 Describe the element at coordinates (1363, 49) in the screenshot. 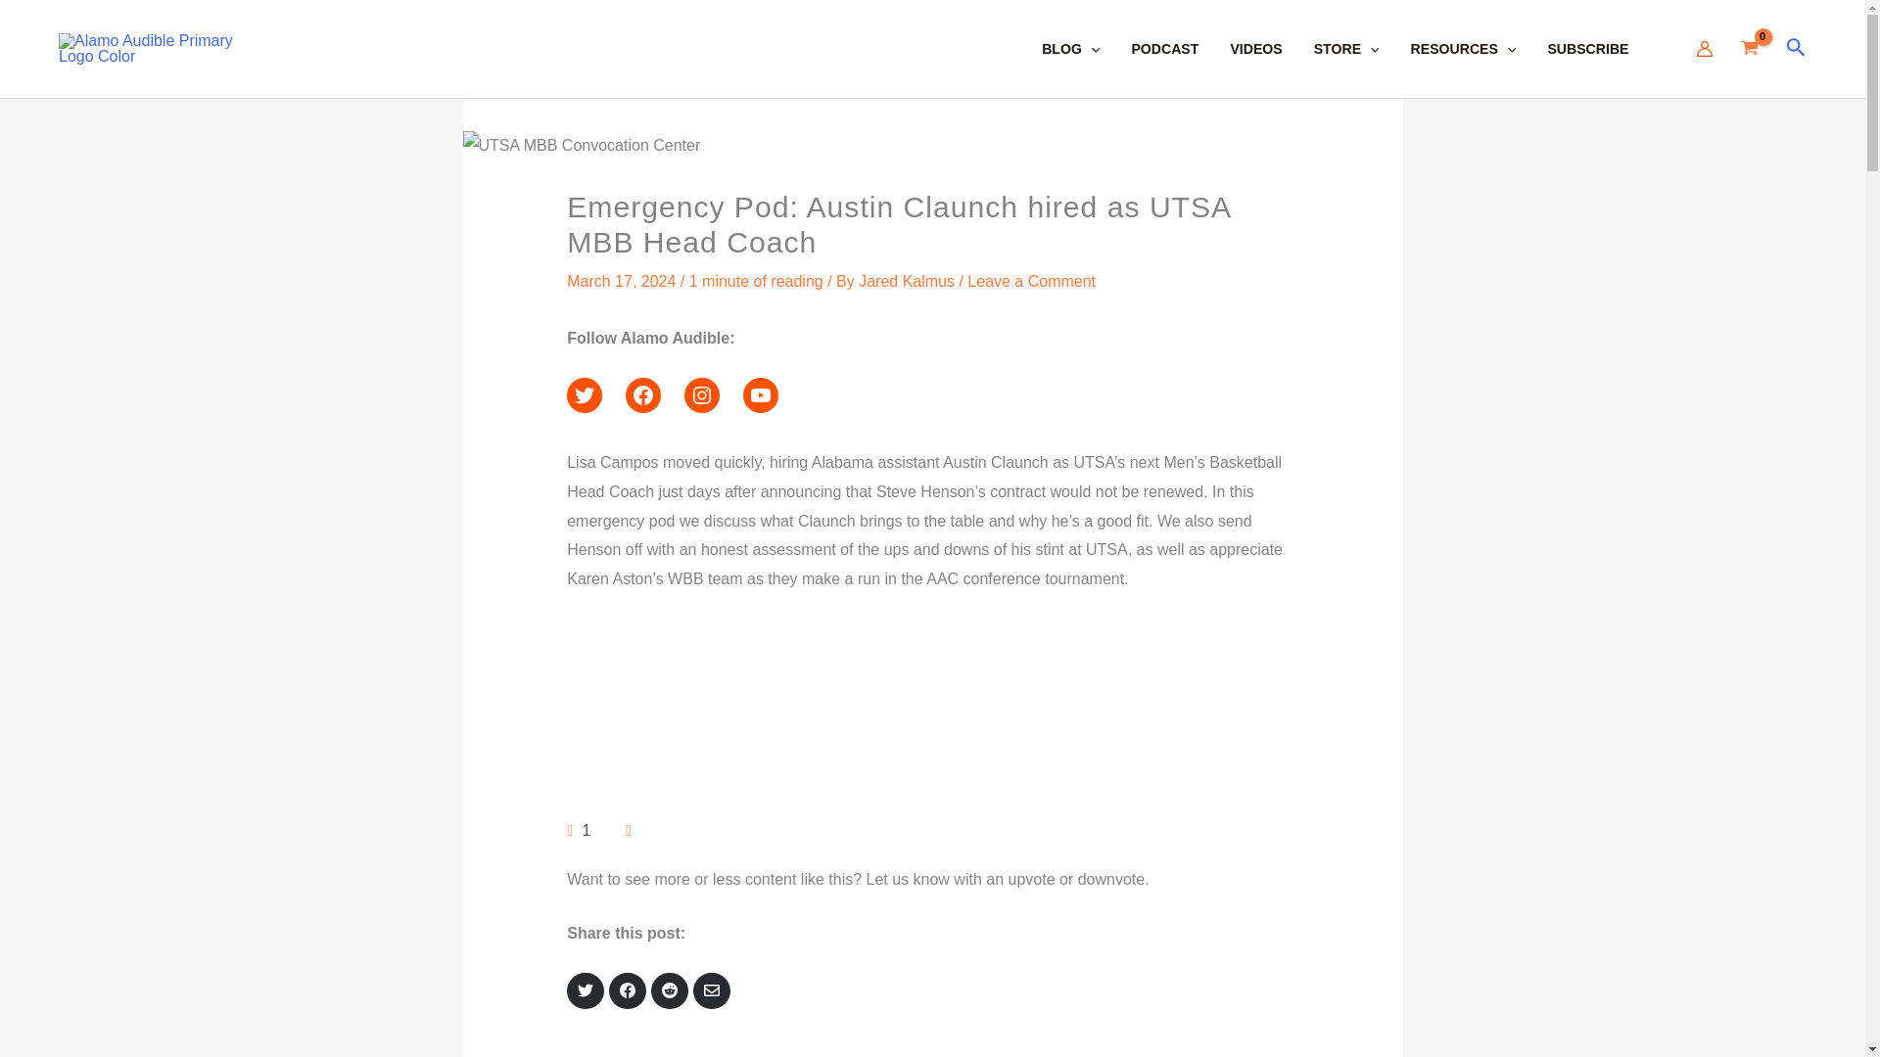

I see `STORE` at that location.